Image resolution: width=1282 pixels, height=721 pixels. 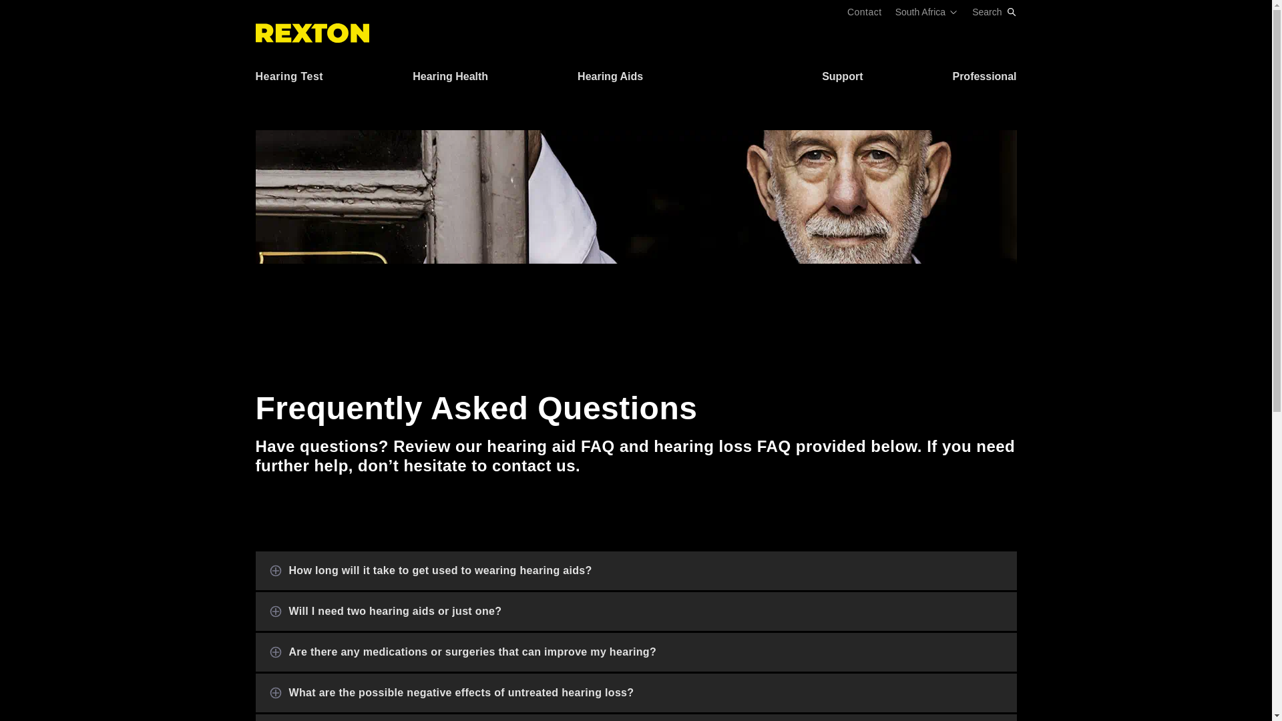 I want to click on South Africa, so click(x=927, y=11).